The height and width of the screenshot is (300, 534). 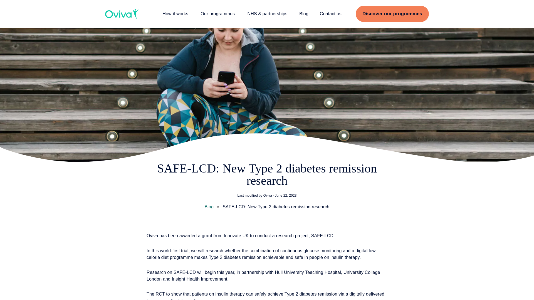 I want to click on Discover our programmes, so click(x=392, y=14).